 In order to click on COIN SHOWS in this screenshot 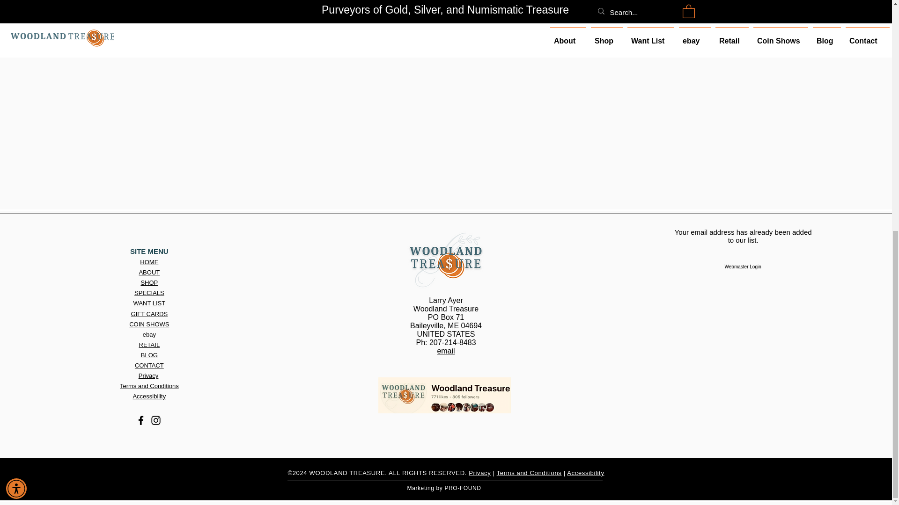, I will do `click(149, 324)`.